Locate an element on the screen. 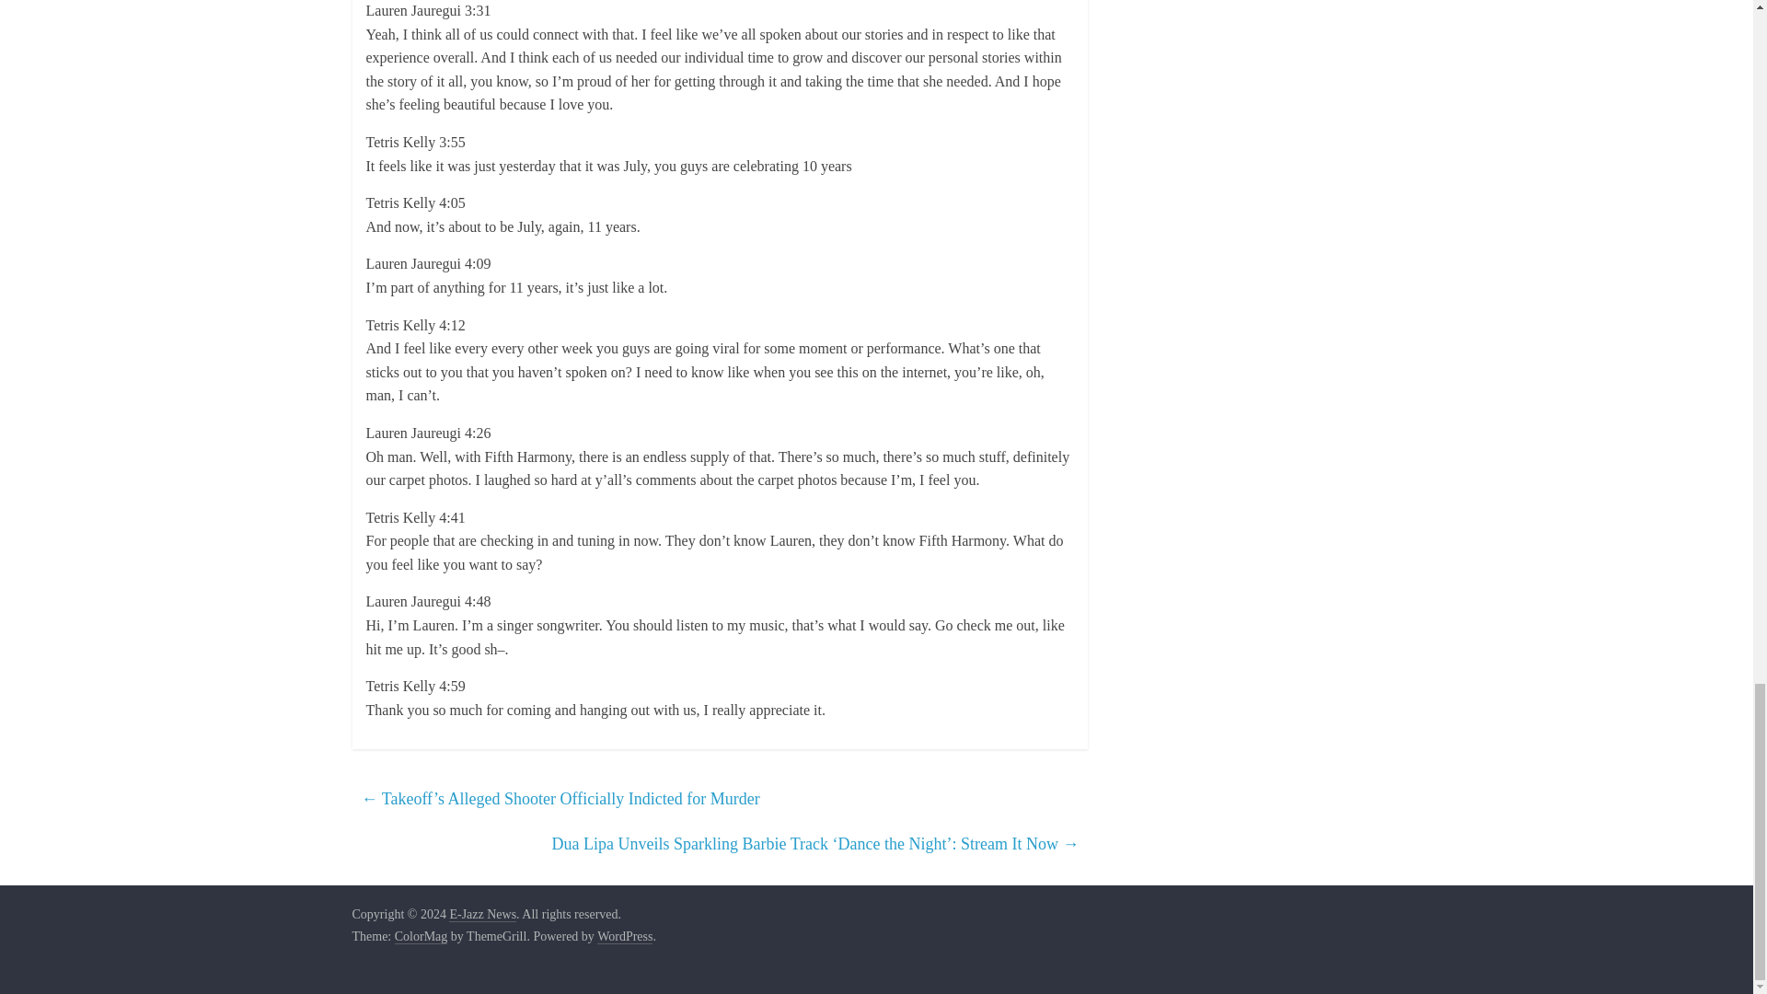 The height and width of the screenshot is (994, 1767). E-Jazz News is located at coordinates (482, 915).